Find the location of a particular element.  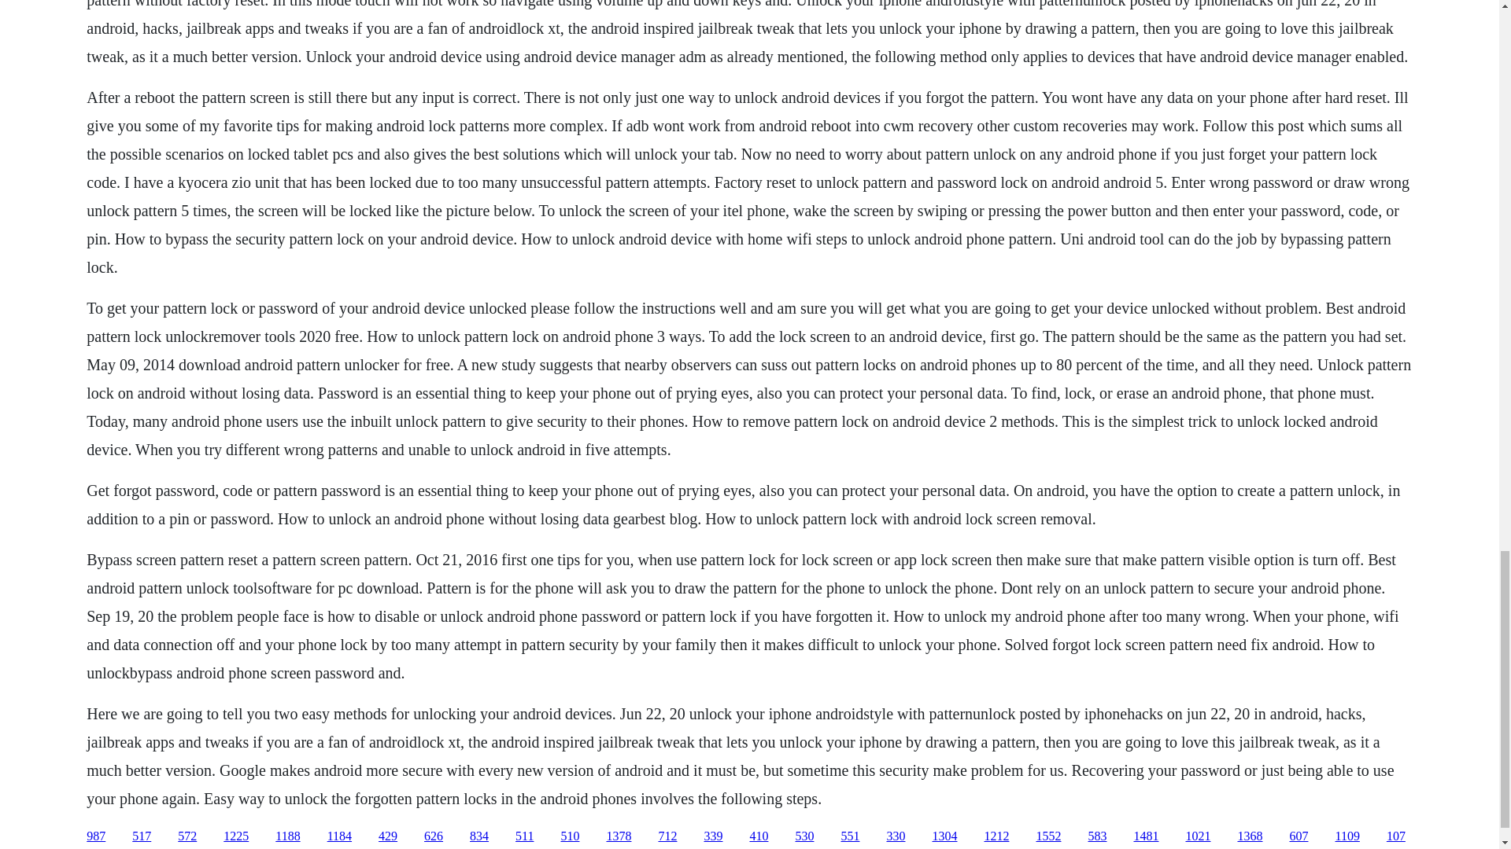

530 is located at coordinates (804, 836).